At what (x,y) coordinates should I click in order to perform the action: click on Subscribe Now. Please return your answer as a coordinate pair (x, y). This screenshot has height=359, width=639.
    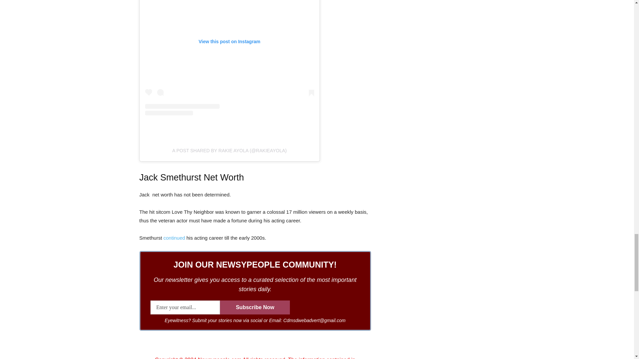
    Looking at the image, I should click on (255, 307).